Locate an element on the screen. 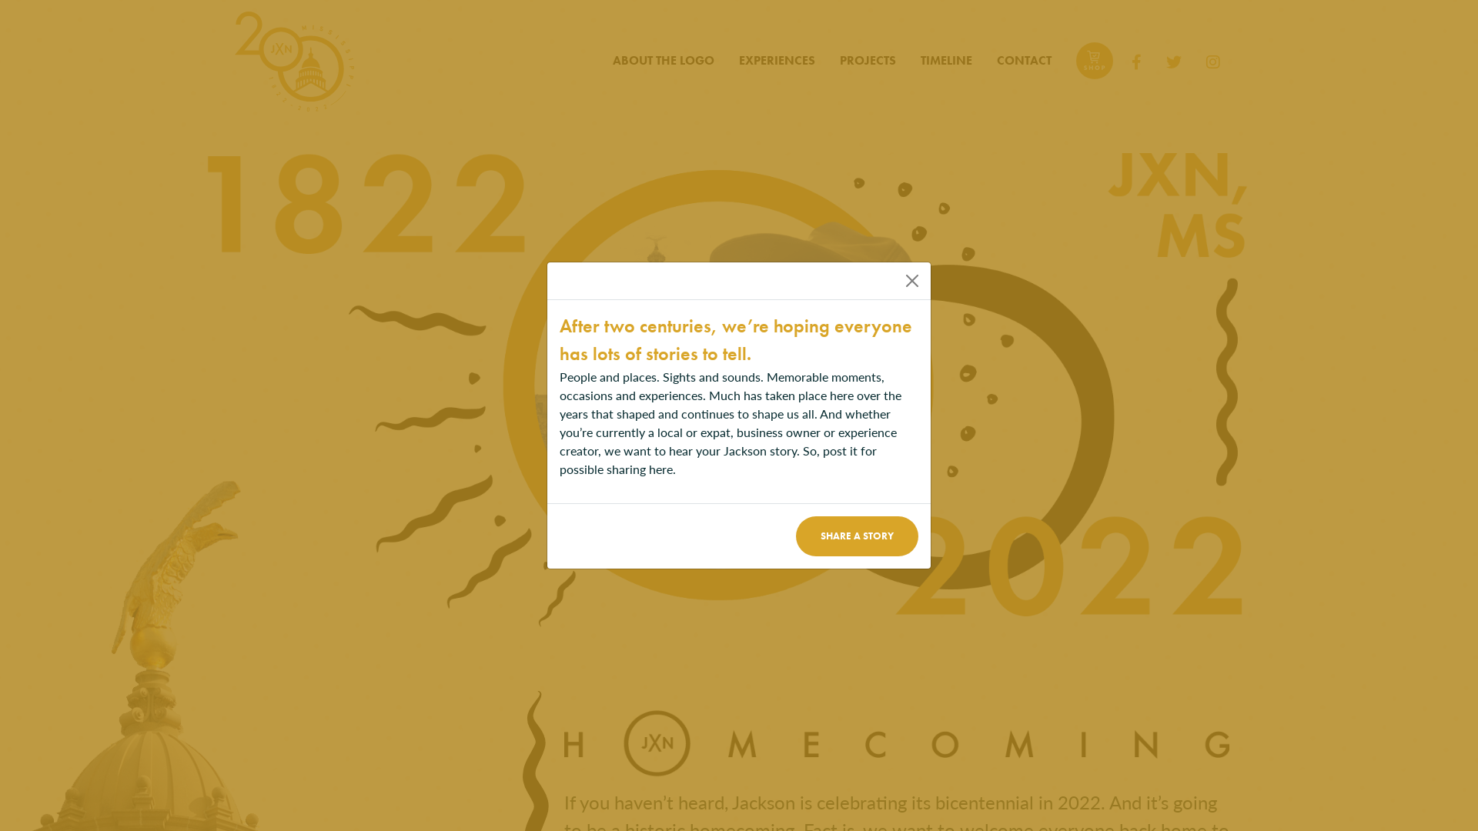 The height and width of the screenshot is (831, 1478). EXPERIENCES is located at coordinates (777, 62).